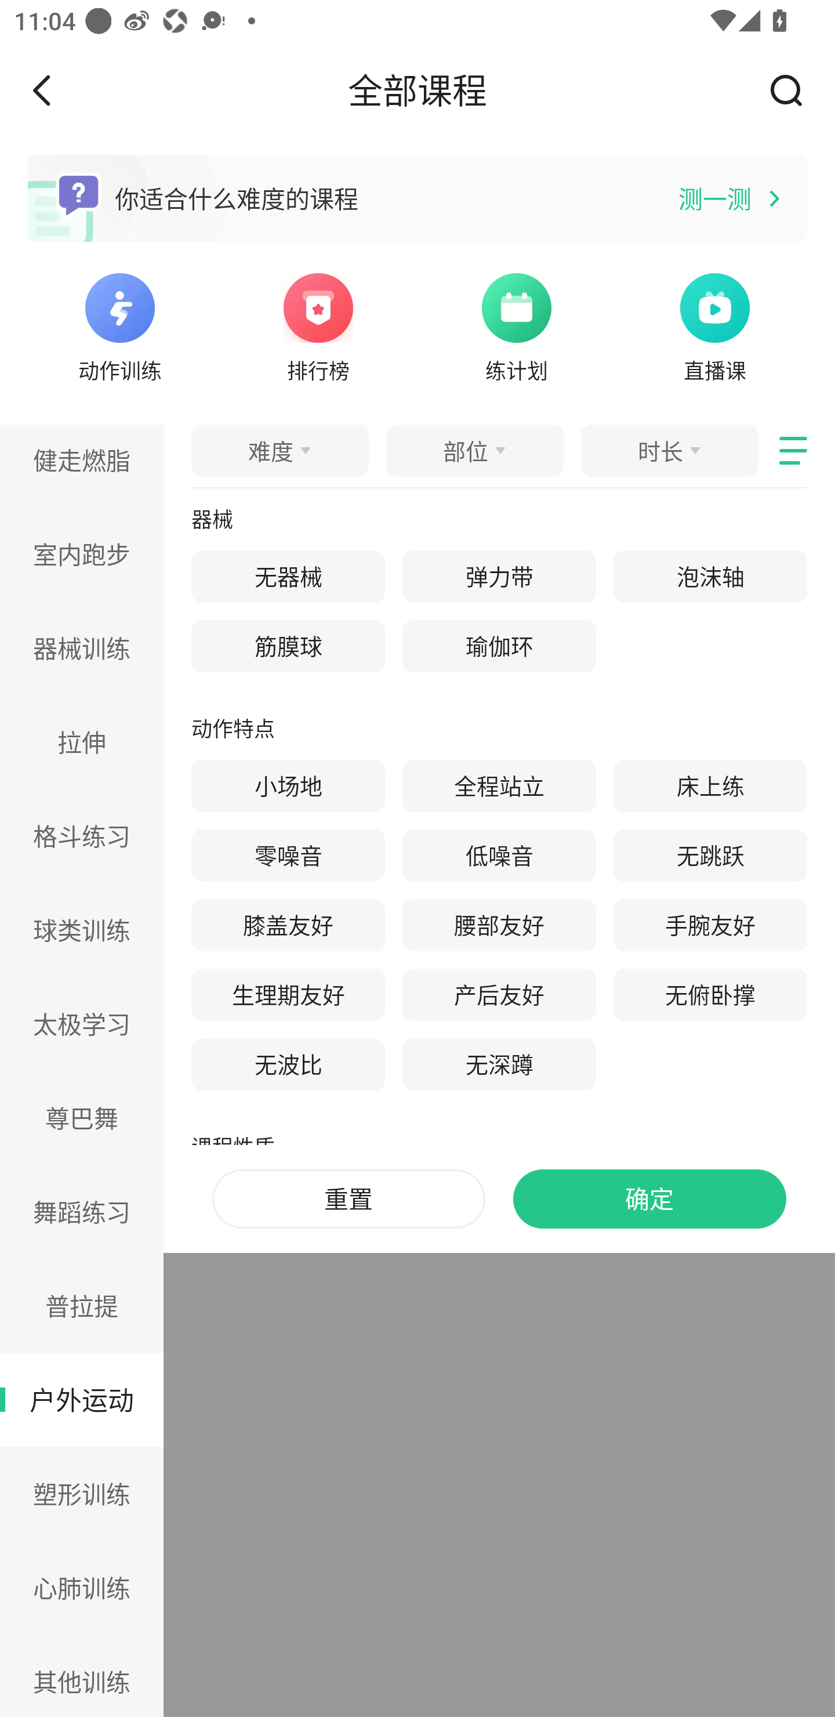 The height and width of the screenshot is (1717, 835). Describe the element at coordinates (82, 835) in the screenshot. I see `格斗练习` at that location.